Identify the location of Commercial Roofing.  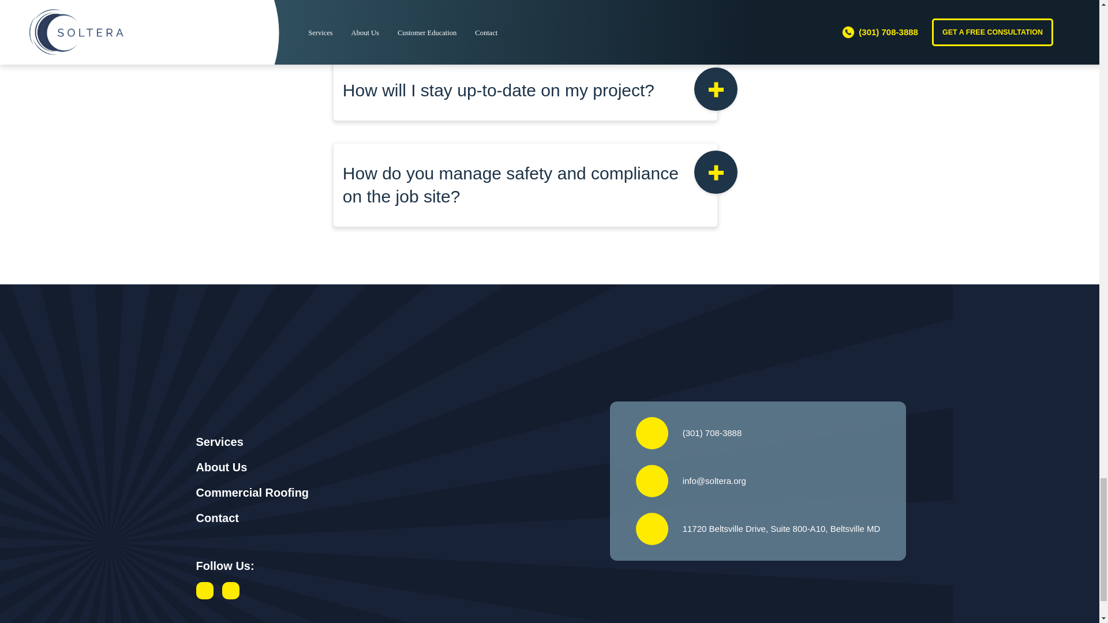
(252, 493).